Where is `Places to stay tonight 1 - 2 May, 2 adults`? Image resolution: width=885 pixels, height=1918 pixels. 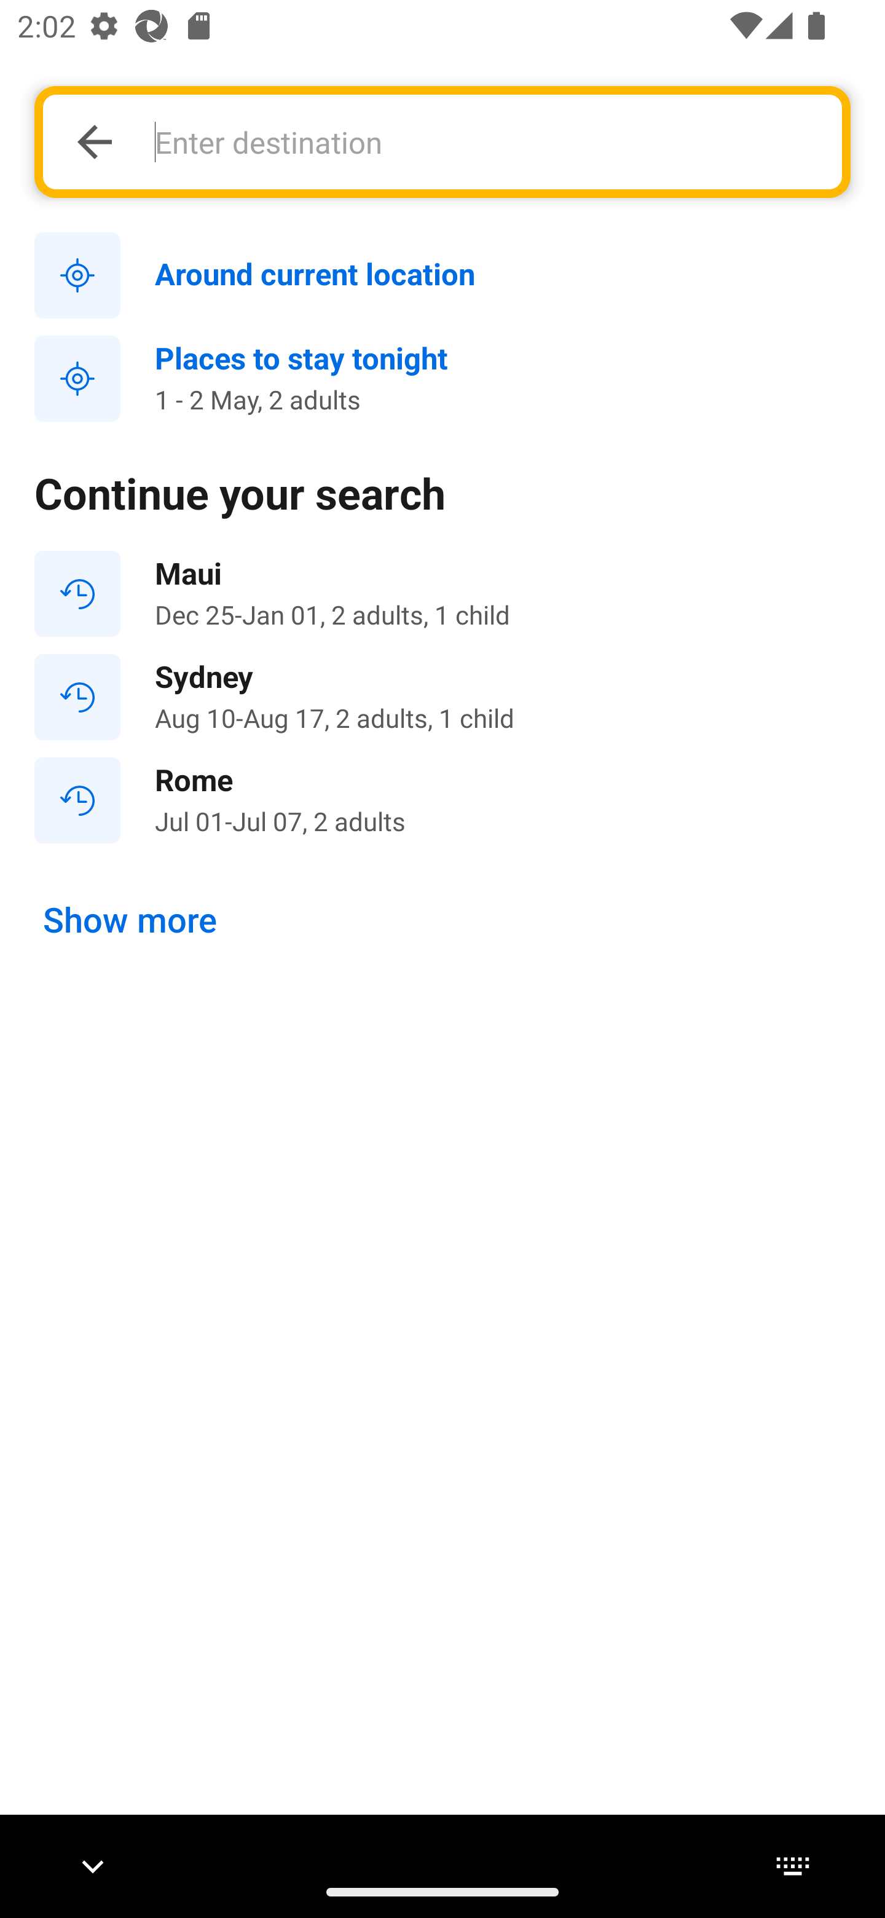 Places to stay tonight 1 - 2 May, 2 adults is located at coordinates (442, 379).